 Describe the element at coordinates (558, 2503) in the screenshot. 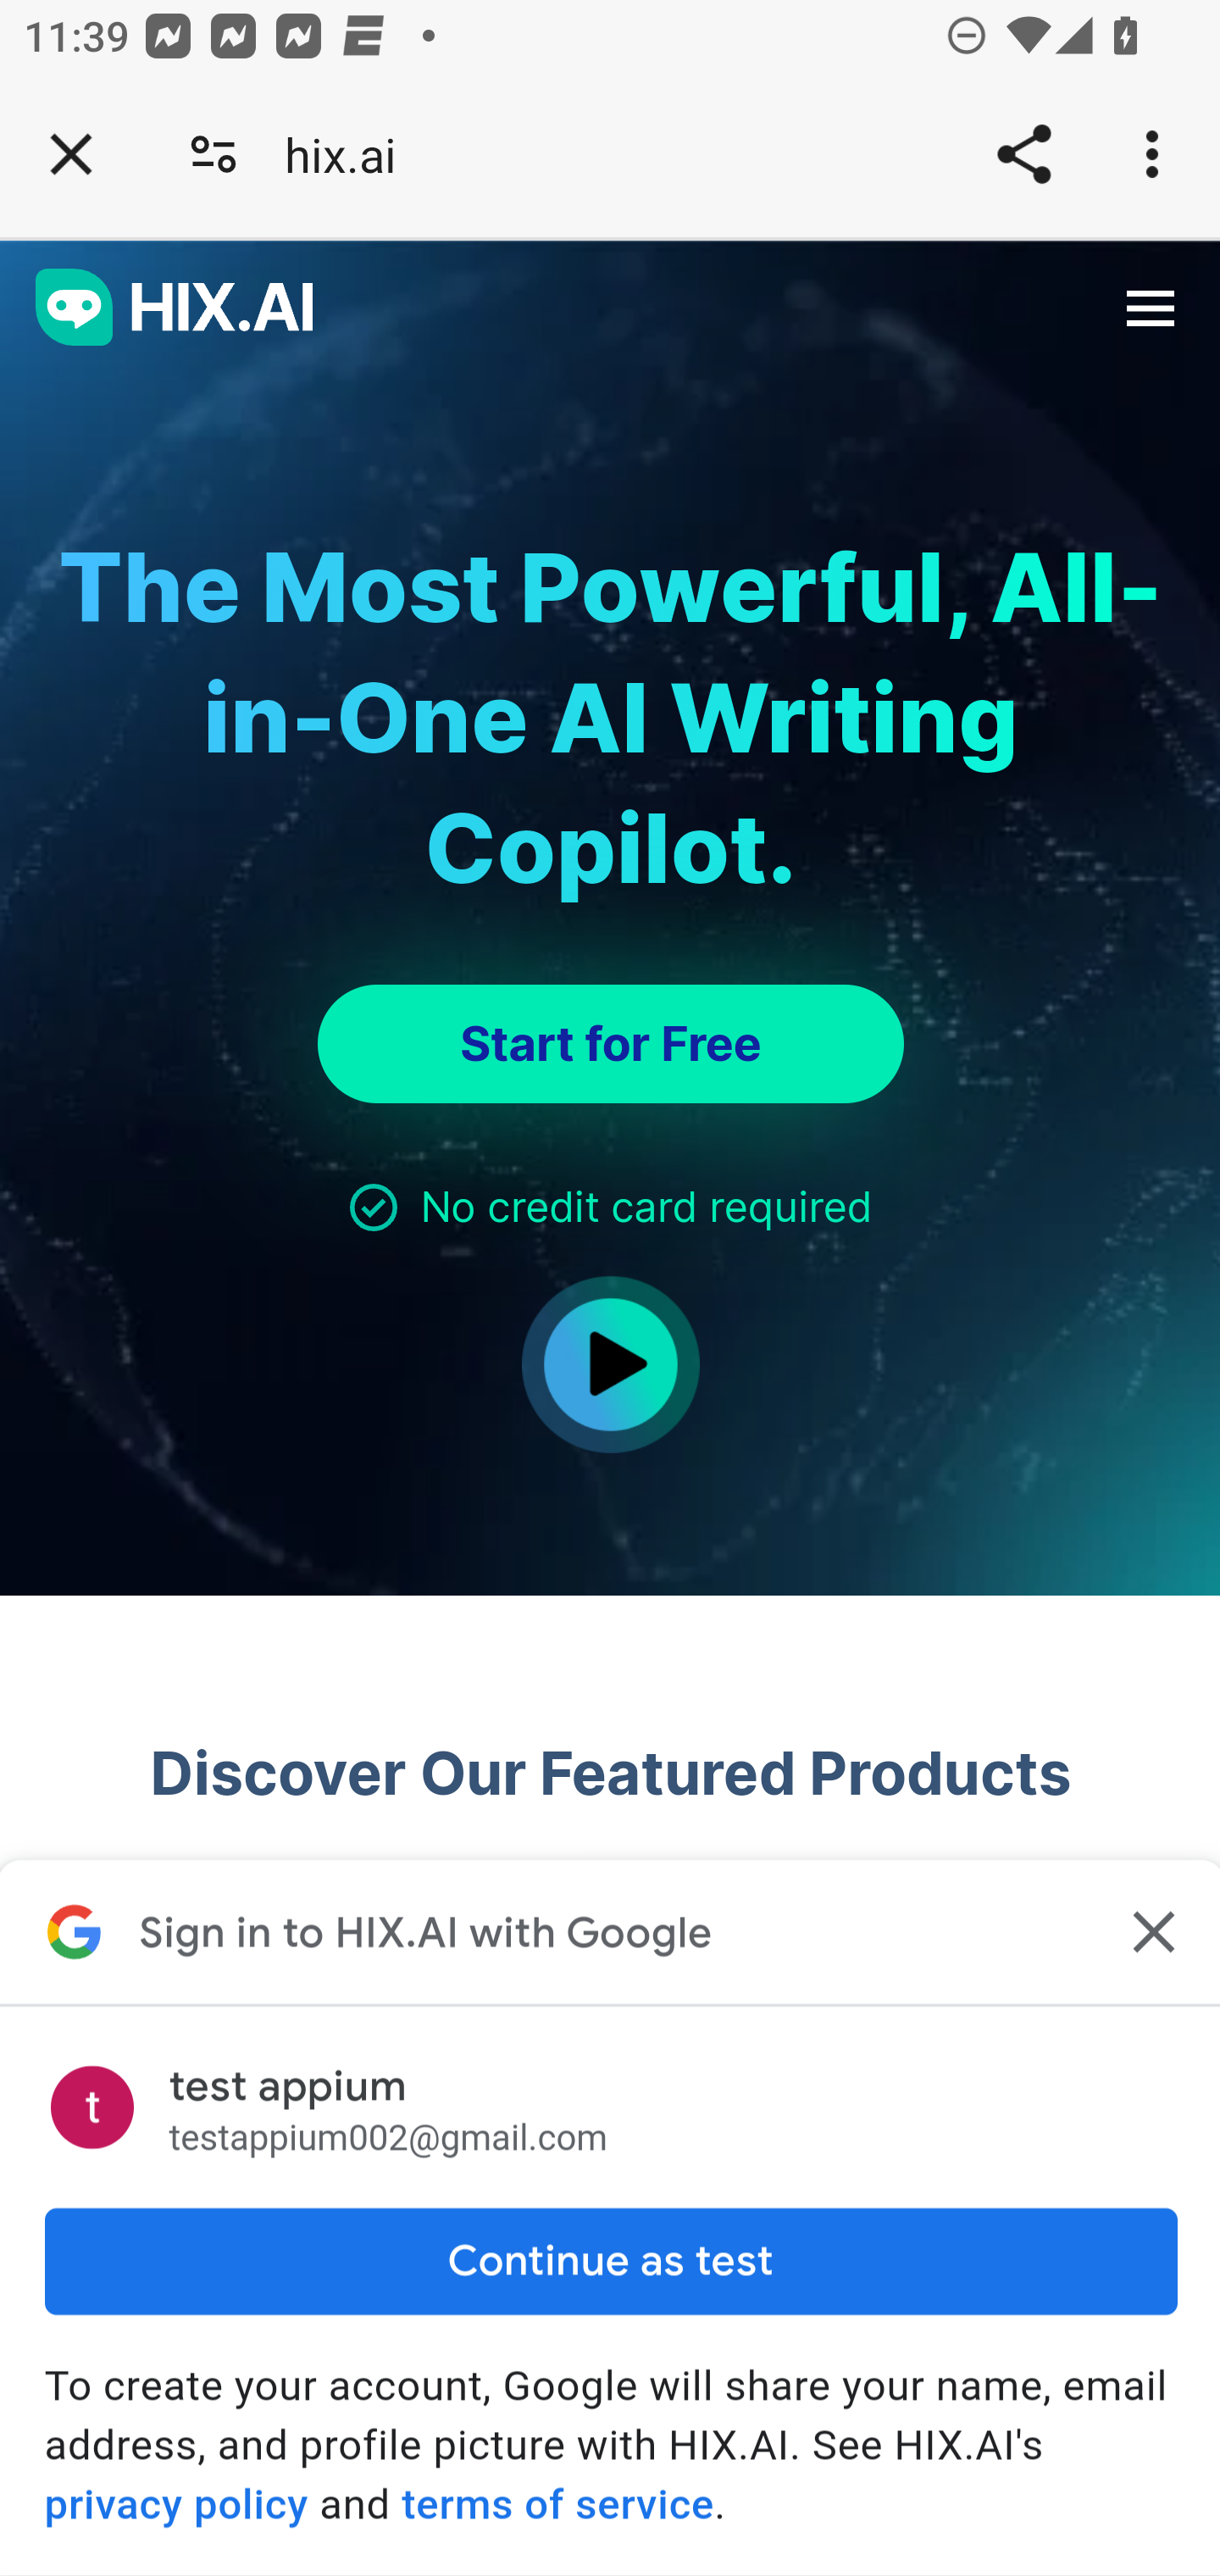

I see `terms of service` at that location.